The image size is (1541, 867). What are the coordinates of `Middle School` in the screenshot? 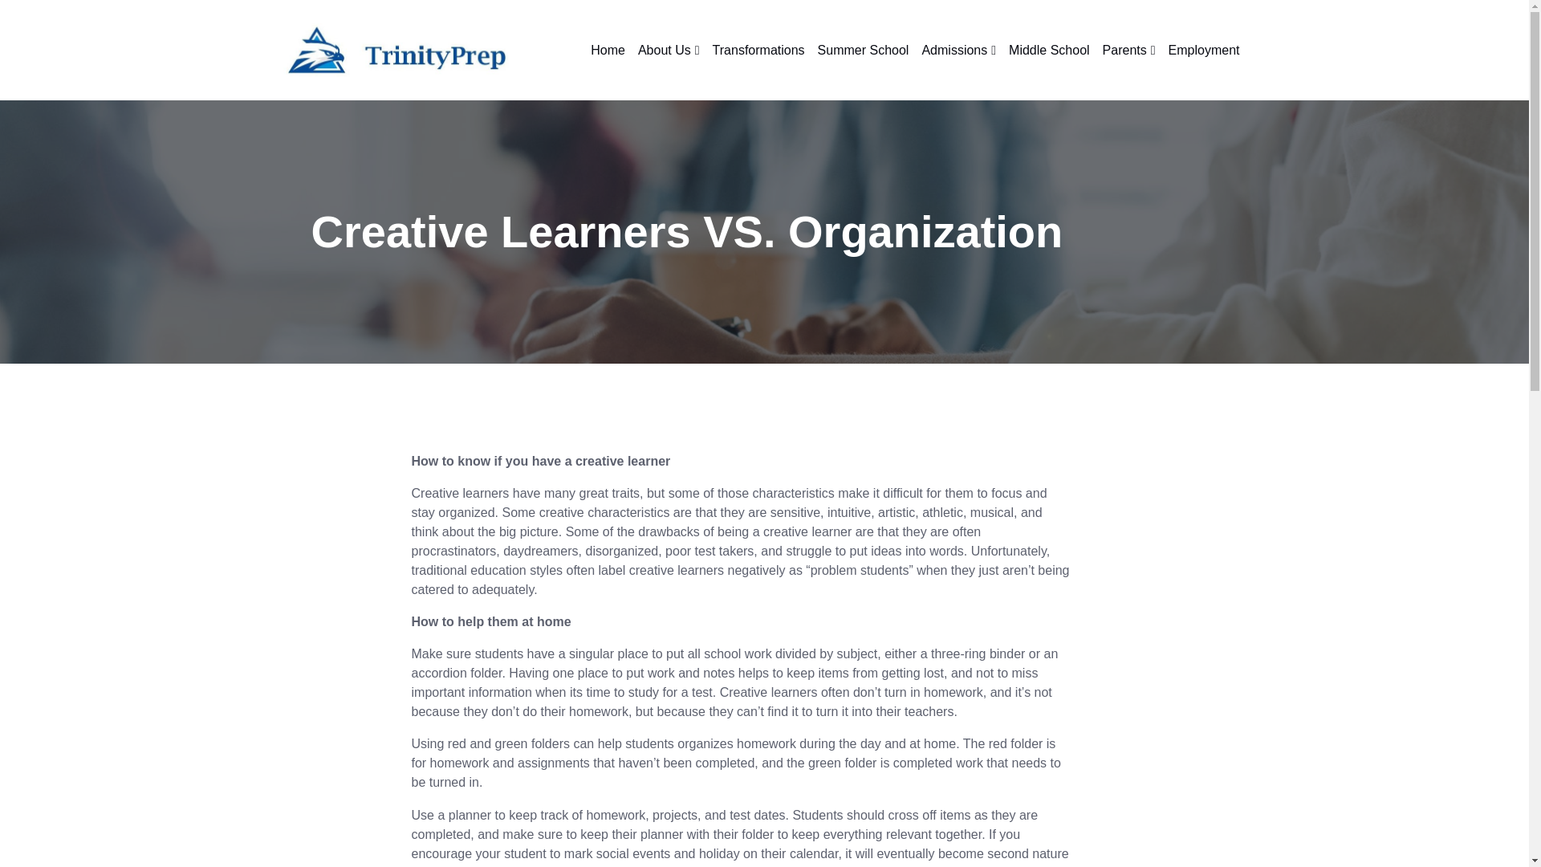 It's located at (1049, 50).